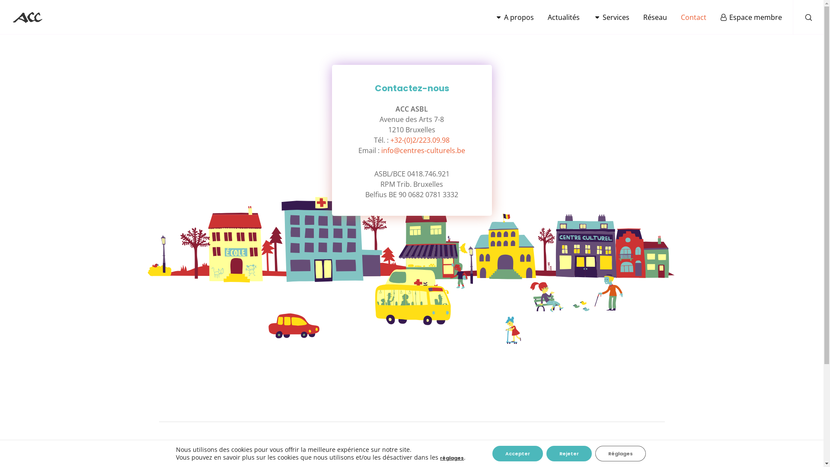 The height and width of the screenshot is (467, 830). Describe the element at coordinates (508, 17) in the screenshot. I see `A propos` at that location.